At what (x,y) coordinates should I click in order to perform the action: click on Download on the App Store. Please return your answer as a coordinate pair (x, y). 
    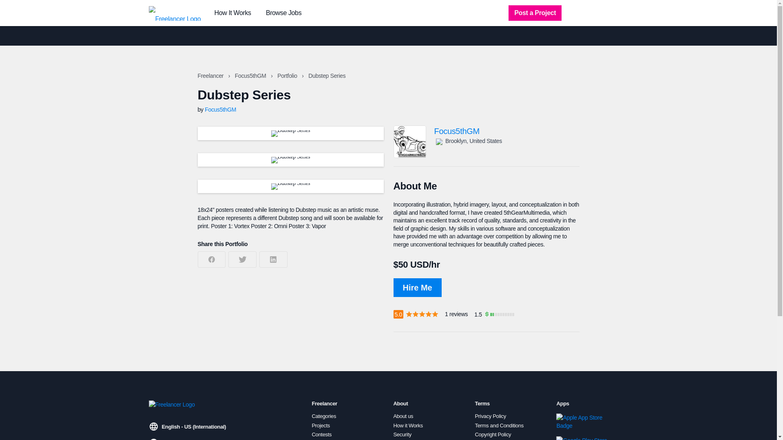
    Looking at the image, I should click on (584, 422).